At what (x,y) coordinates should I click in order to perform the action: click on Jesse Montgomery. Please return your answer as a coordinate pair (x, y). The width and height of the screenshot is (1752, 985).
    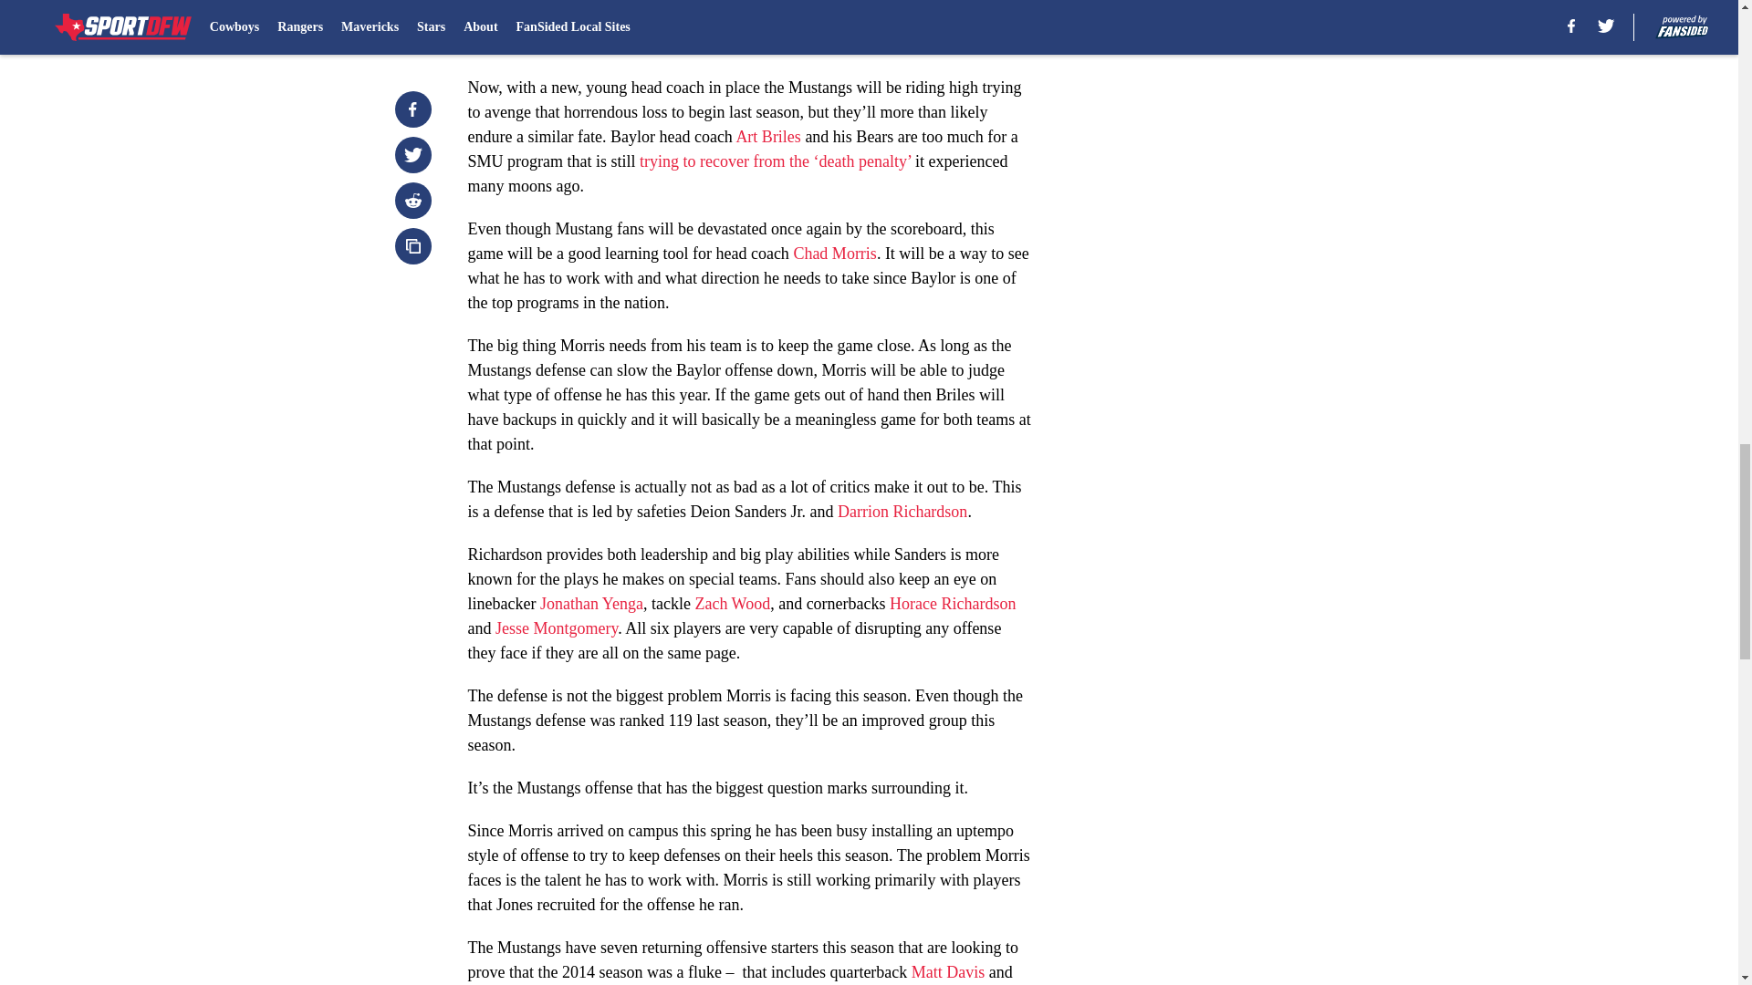
    Looking at the image, I should click on (557, 627).